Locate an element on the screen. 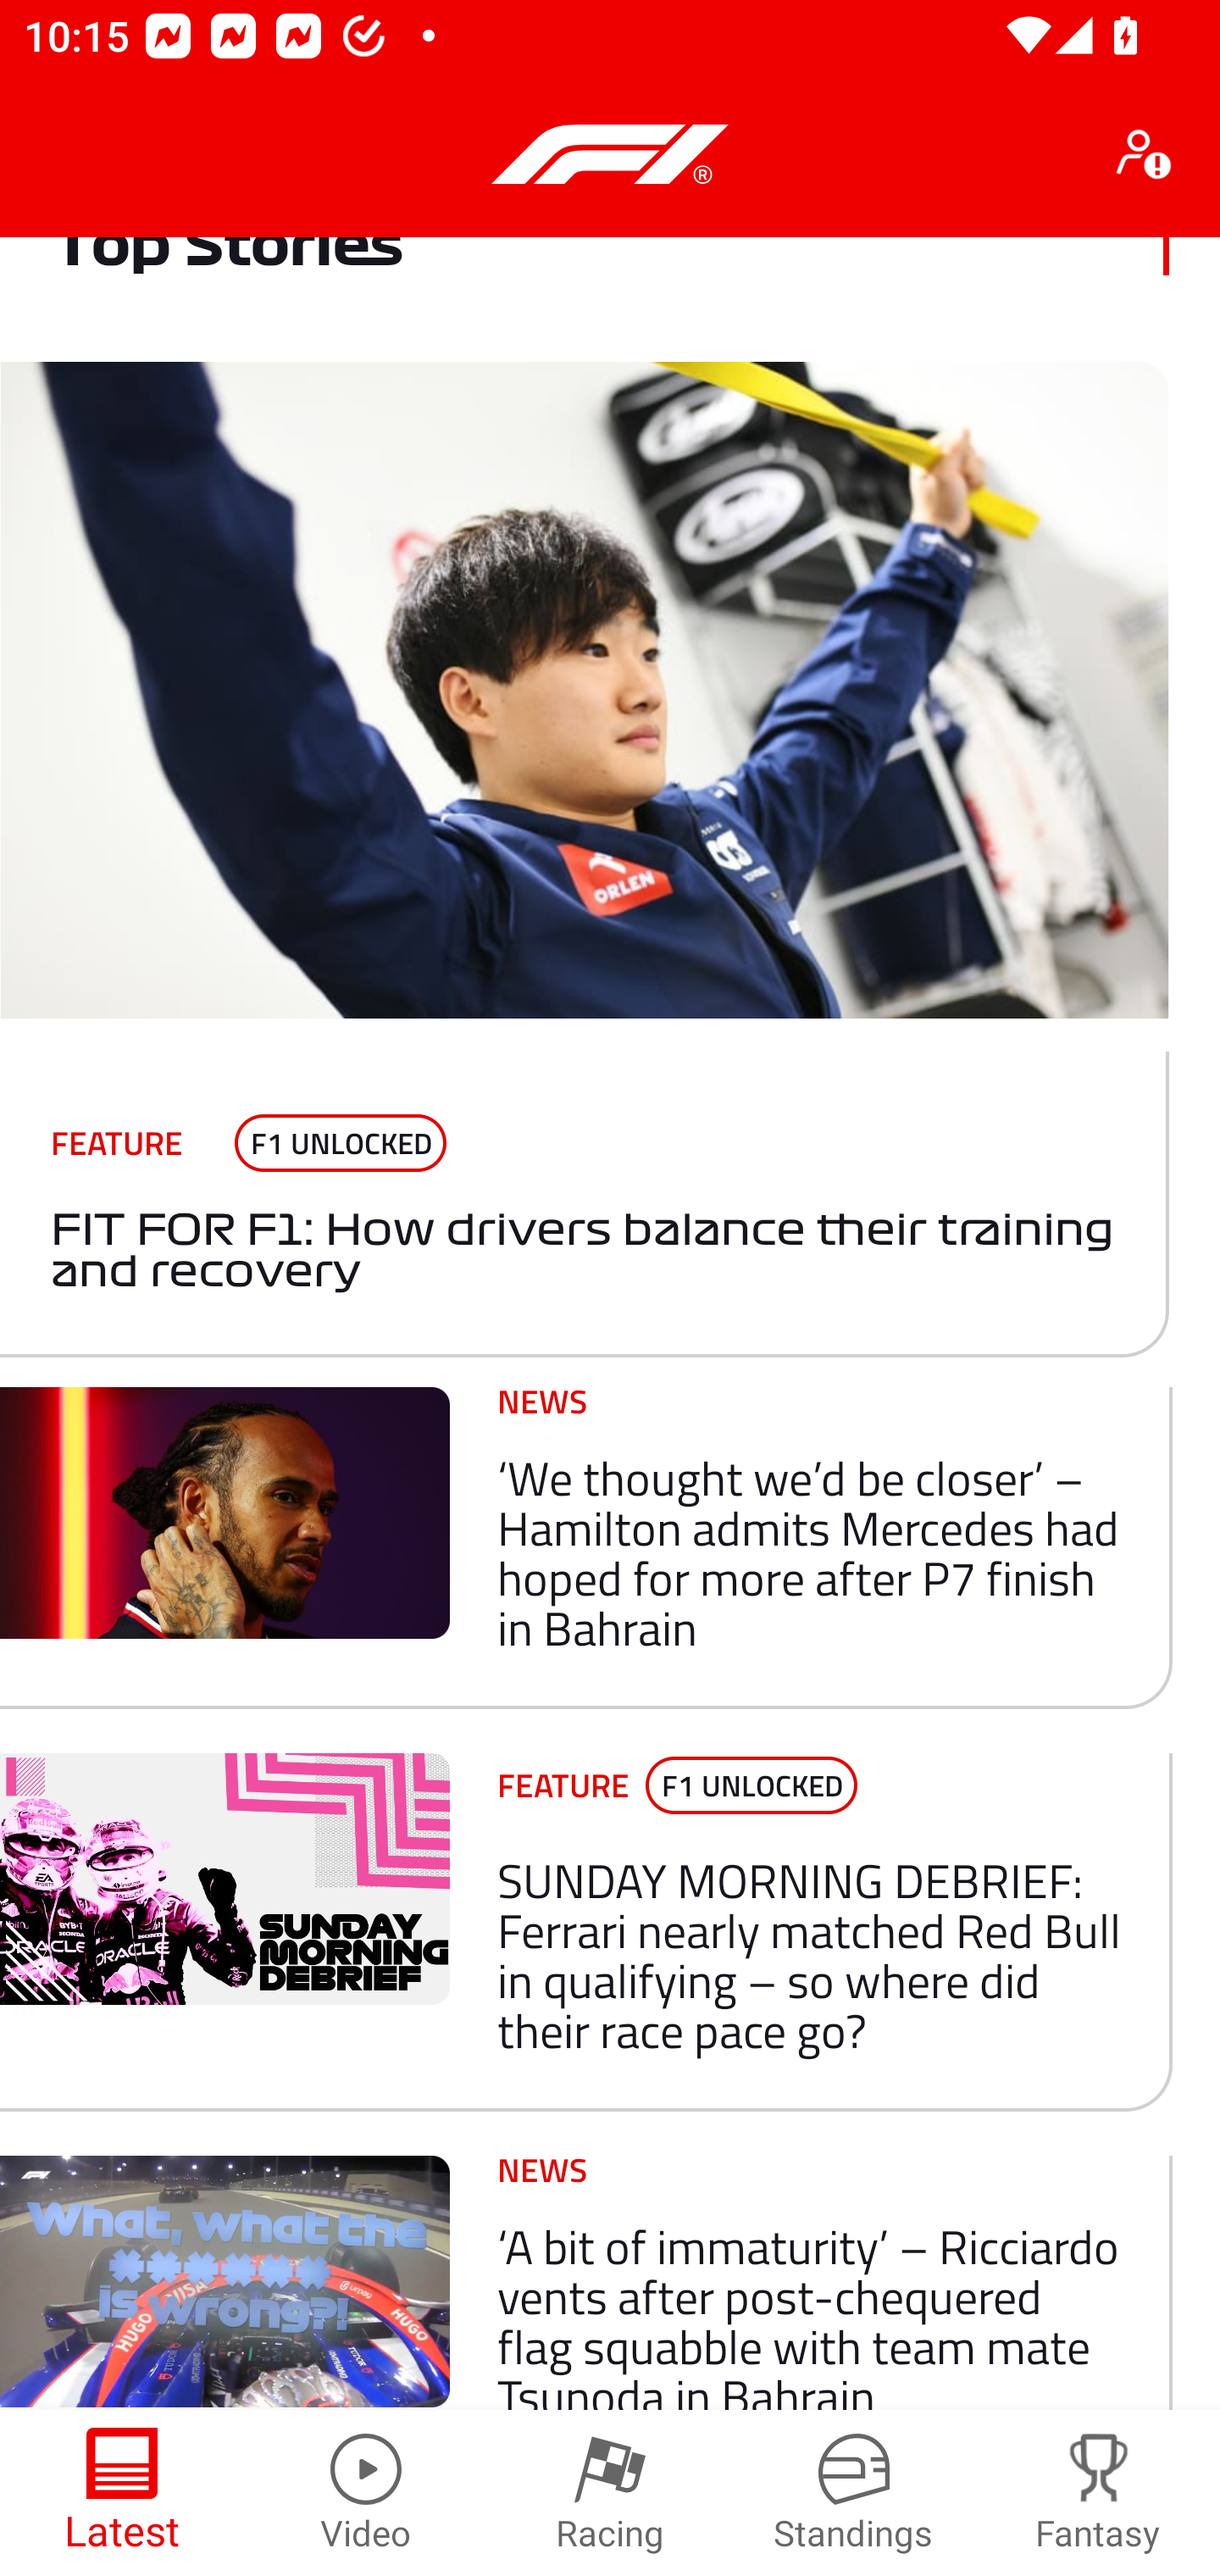 The width and height of the screenshot is (1220, 2576). Racing is located at coordinates (610, 2493).